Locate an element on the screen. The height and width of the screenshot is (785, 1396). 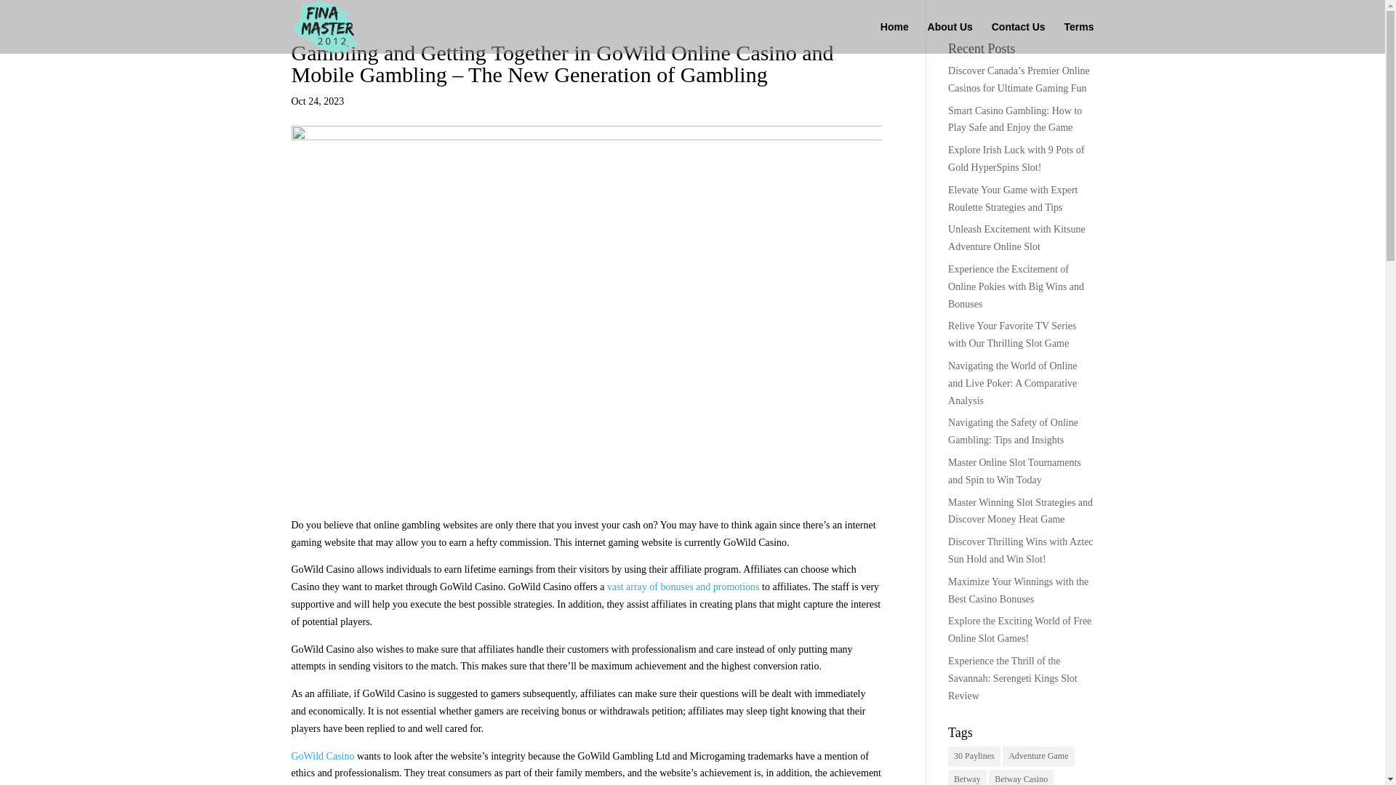
Maximize Your Winnings with the Best Casino Bonuses is located at coordinates (1018, 590).